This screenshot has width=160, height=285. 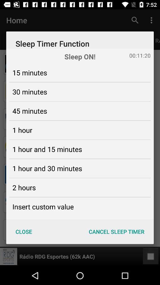 I want to click on choose item above the insert custom value icon, so click(x=24, y=187).